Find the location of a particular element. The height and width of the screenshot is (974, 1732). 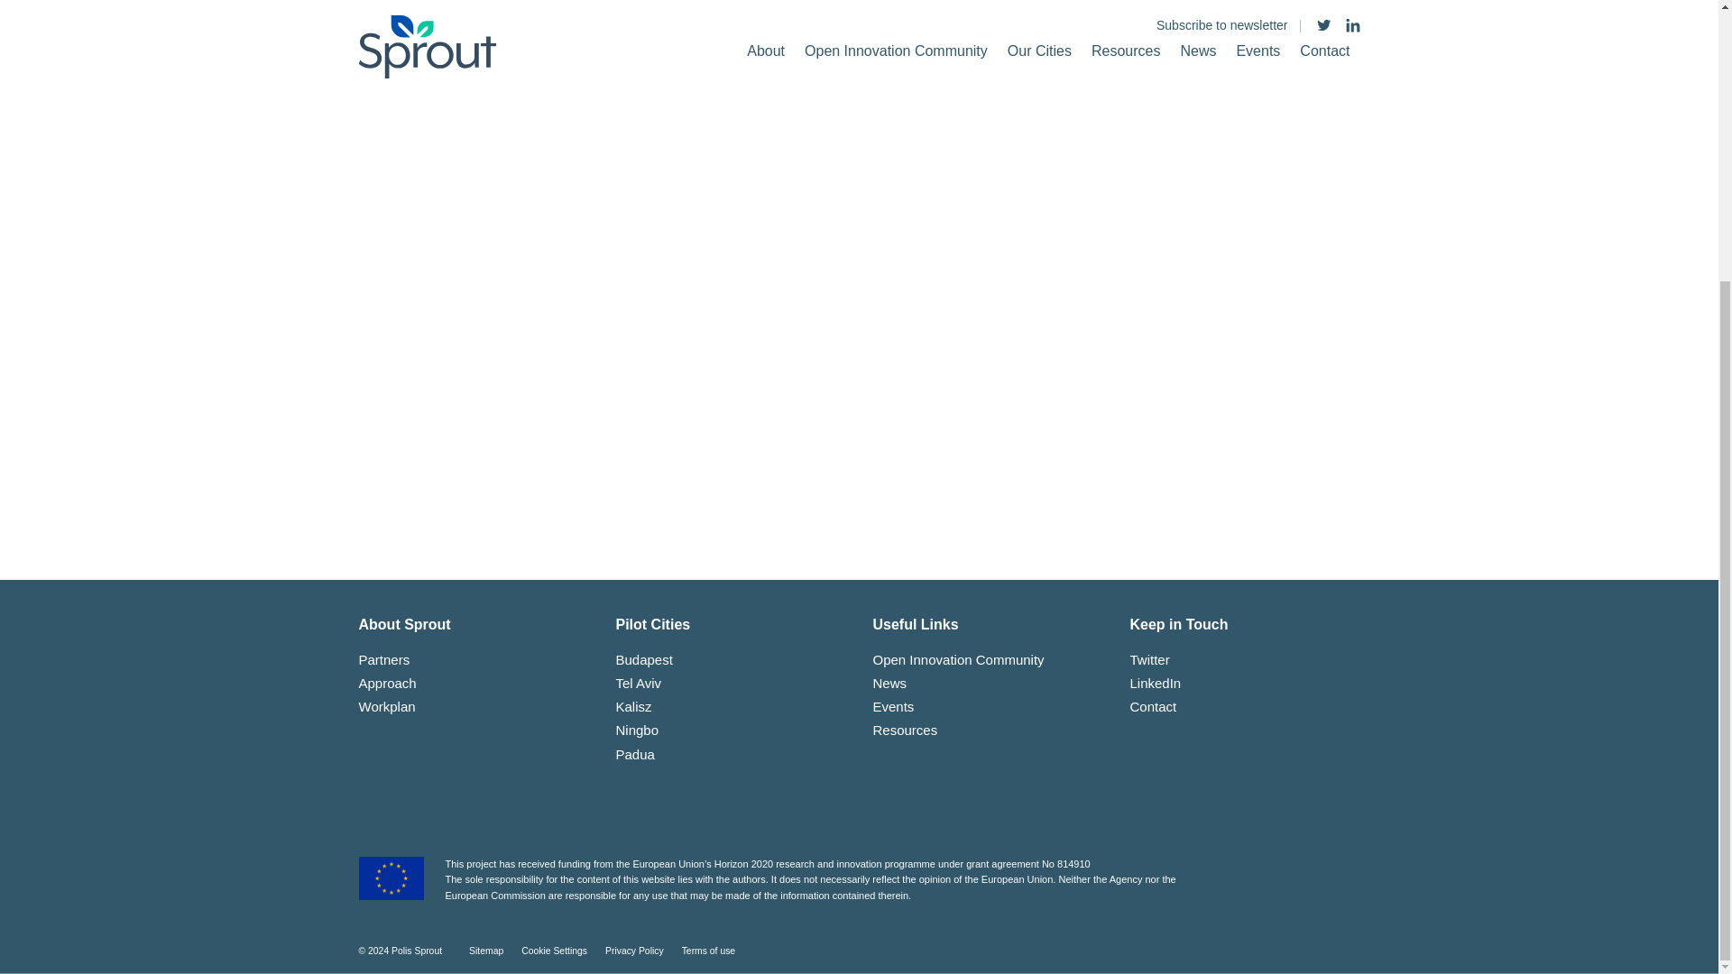

Ningbo is located at coordinates (636, 730).